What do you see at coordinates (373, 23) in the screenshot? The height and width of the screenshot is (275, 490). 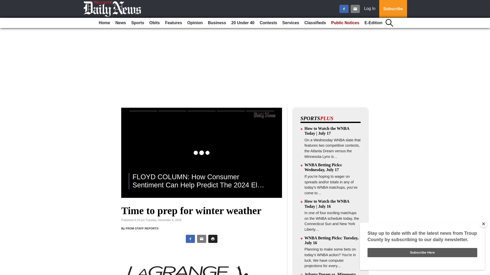 I see `E-Edition` at bounding box center [373, 23].